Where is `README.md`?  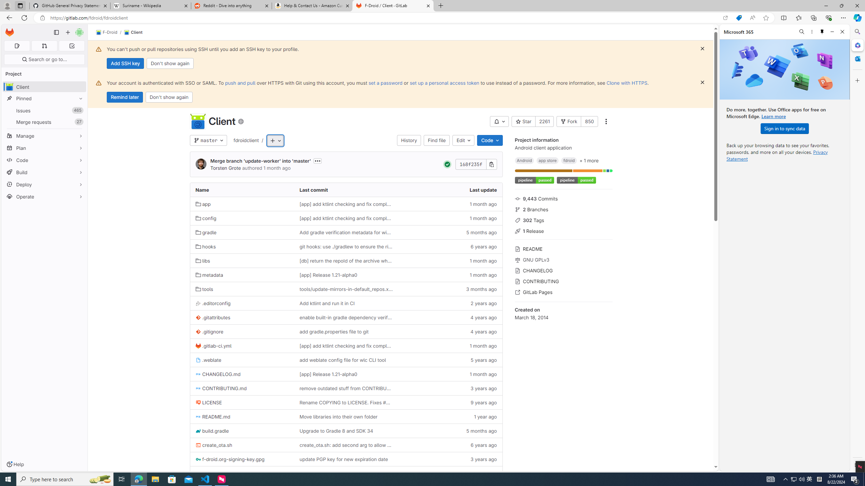
README.md is located at coordinates (213, 416).